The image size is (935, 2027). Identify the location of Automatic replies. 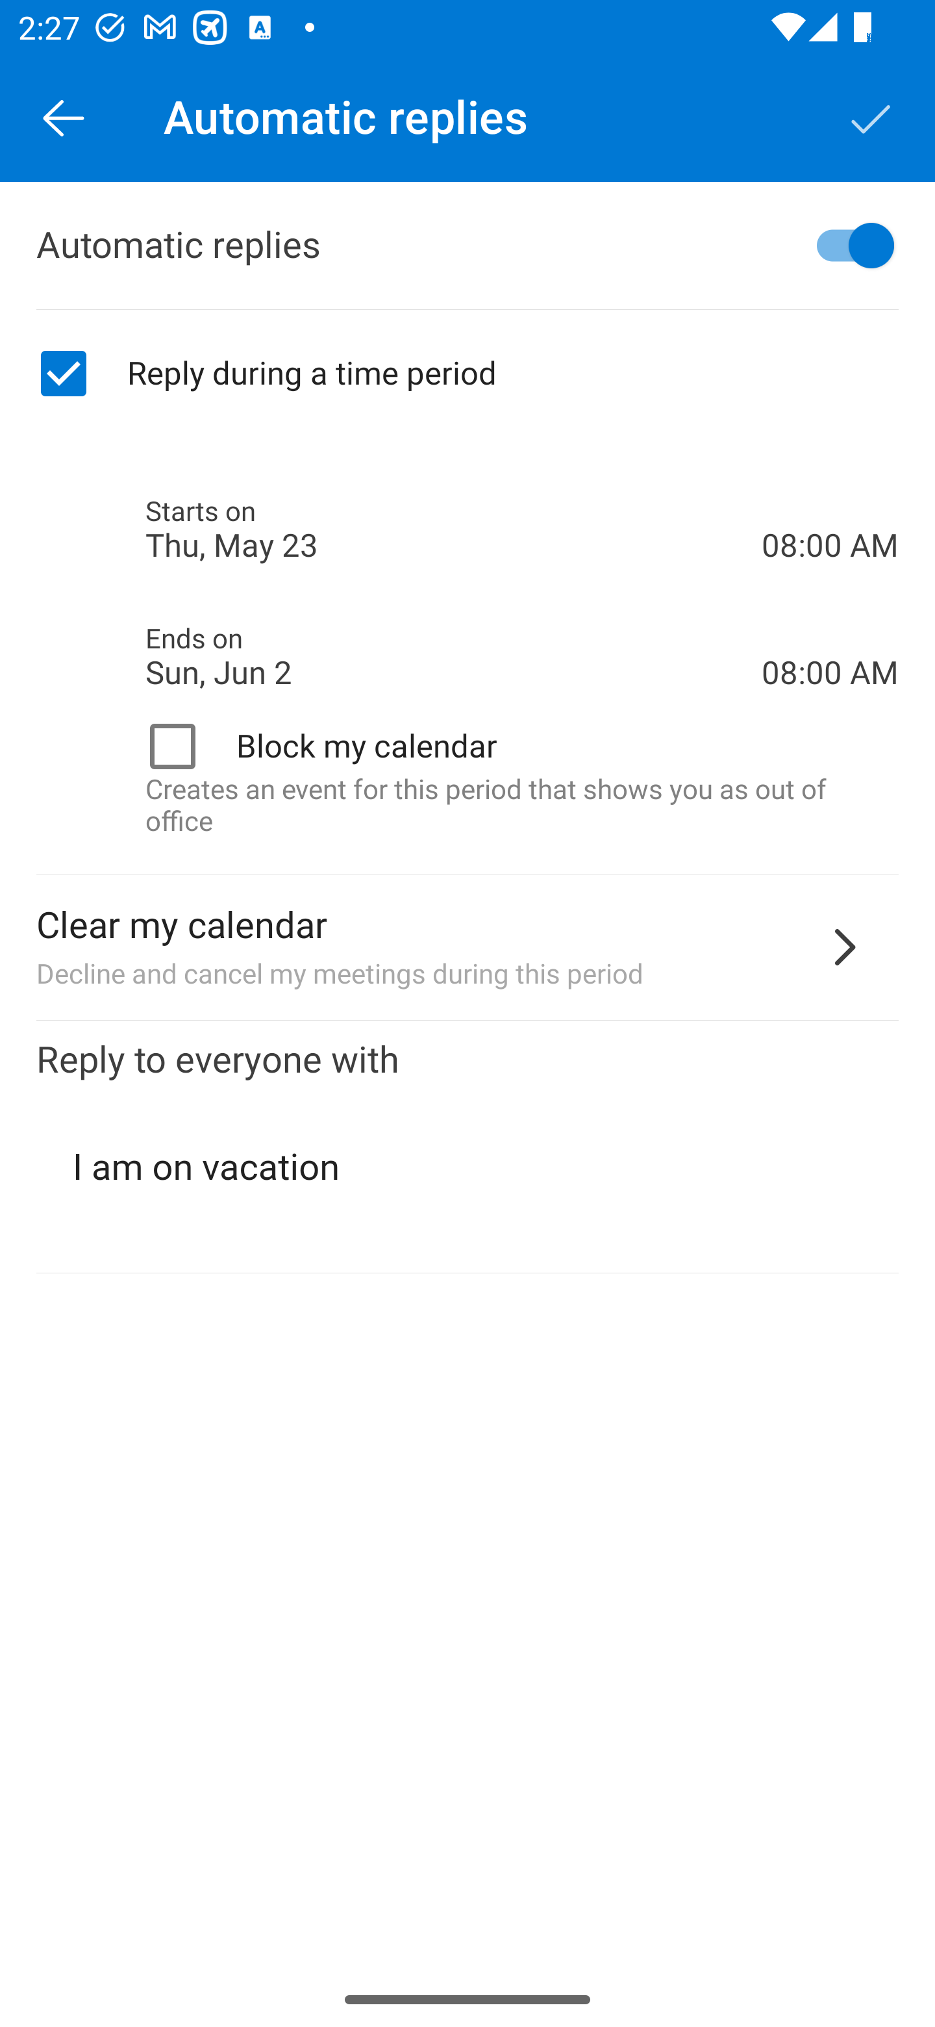
(467, 246).